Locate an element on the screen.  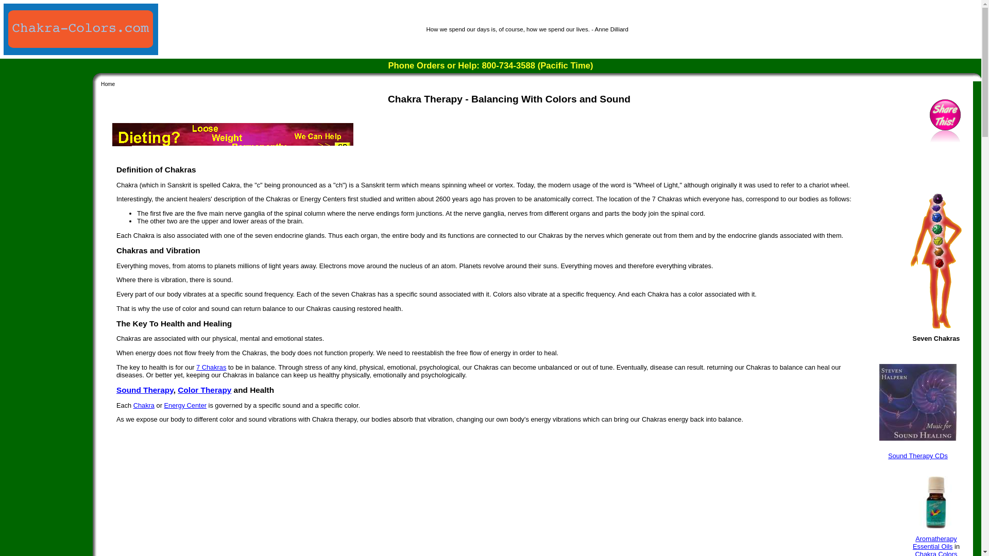
Chakra Colors is located at coordinates (937, 553).